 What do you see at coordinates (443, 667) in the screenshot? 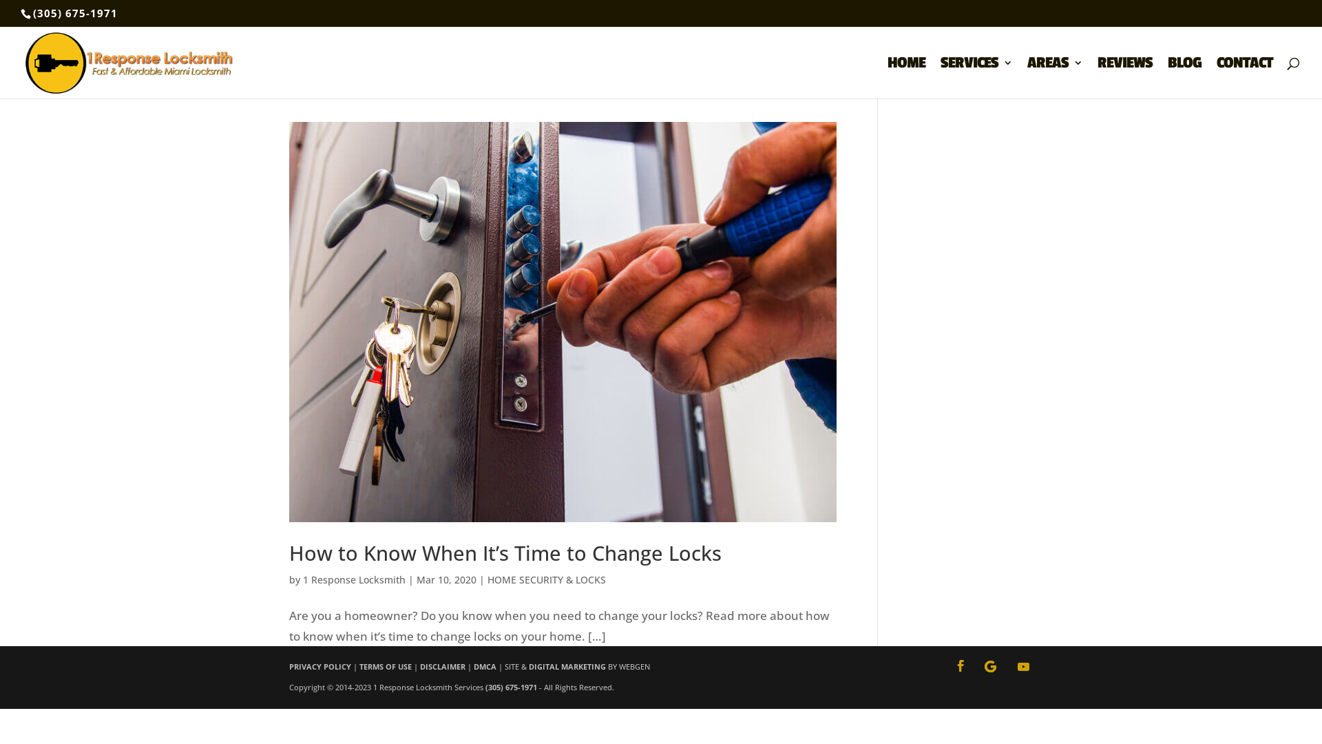
I see `DISCLAIMER` at bounding box center [443, 667].